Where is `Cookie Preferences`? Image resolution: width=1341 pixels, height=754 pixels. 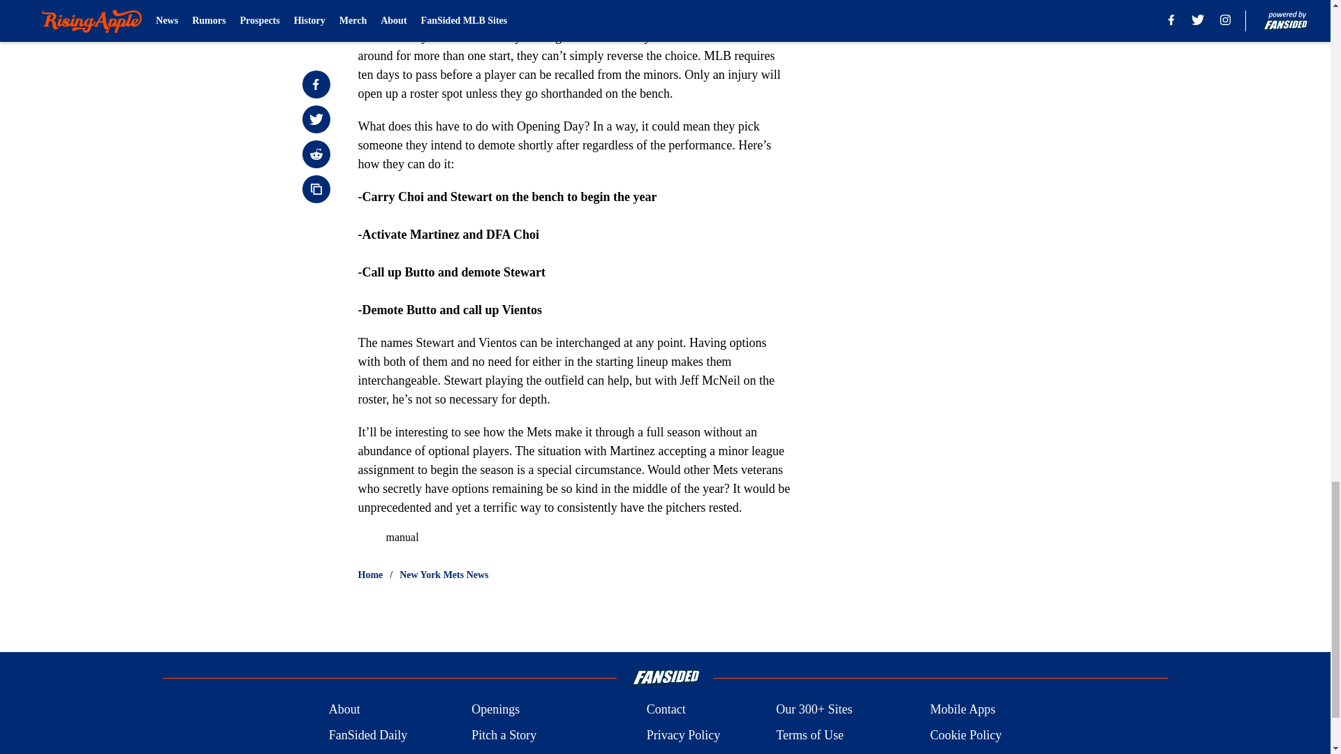
Cookie Preferences is located at coordinates (825, 753).